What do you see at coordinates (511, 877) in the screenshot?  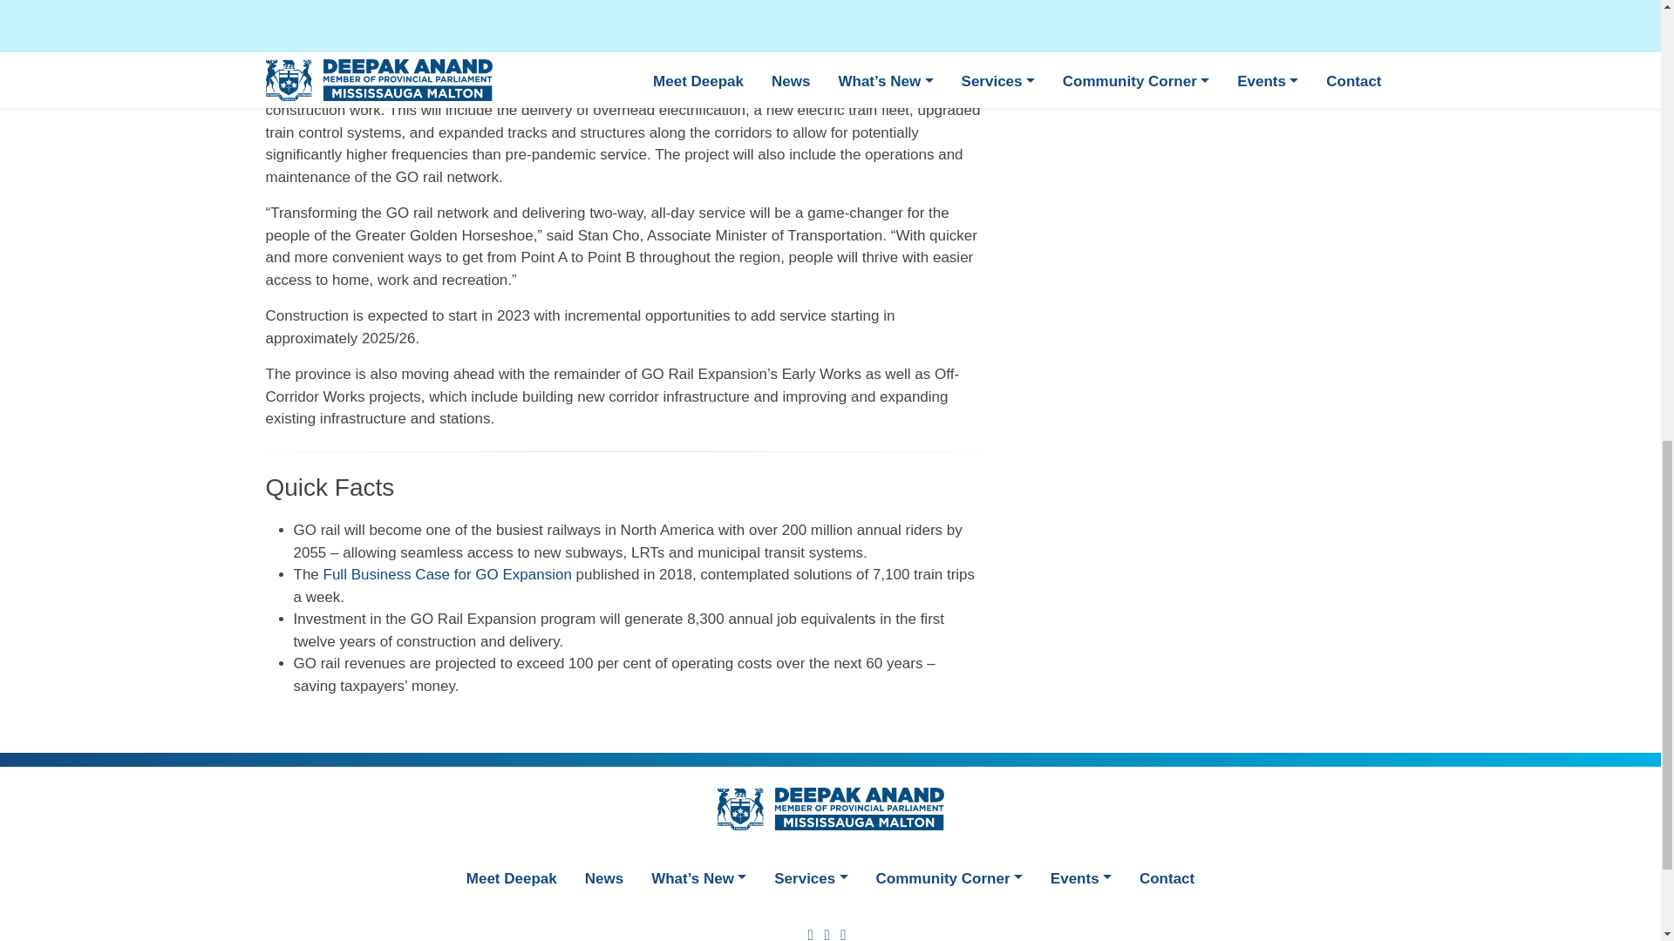 I see `Meet Deepak` at bounding box center [511, 877].